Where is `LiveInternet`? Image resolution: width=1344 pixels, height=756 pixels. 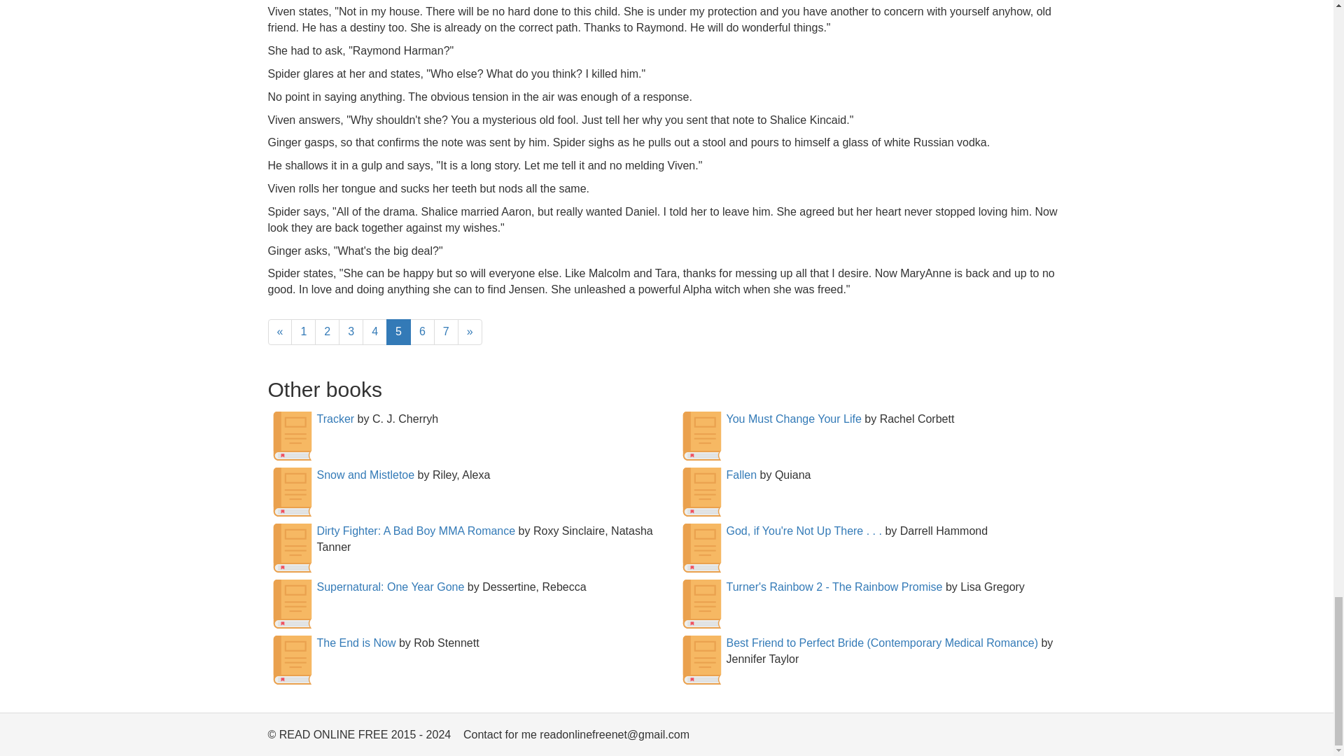
LiveInternet is located at coordinates (1054, 738).